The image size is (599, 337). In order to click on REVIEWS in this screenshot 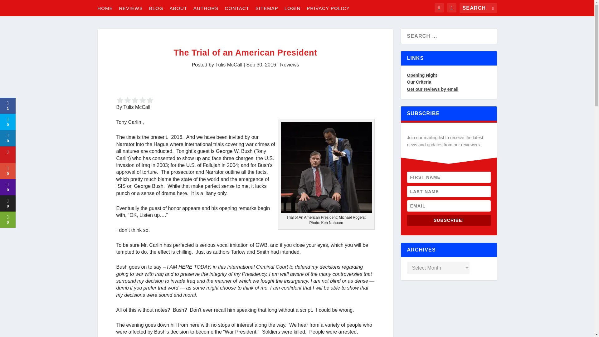, I will do `click(131, 8)`.